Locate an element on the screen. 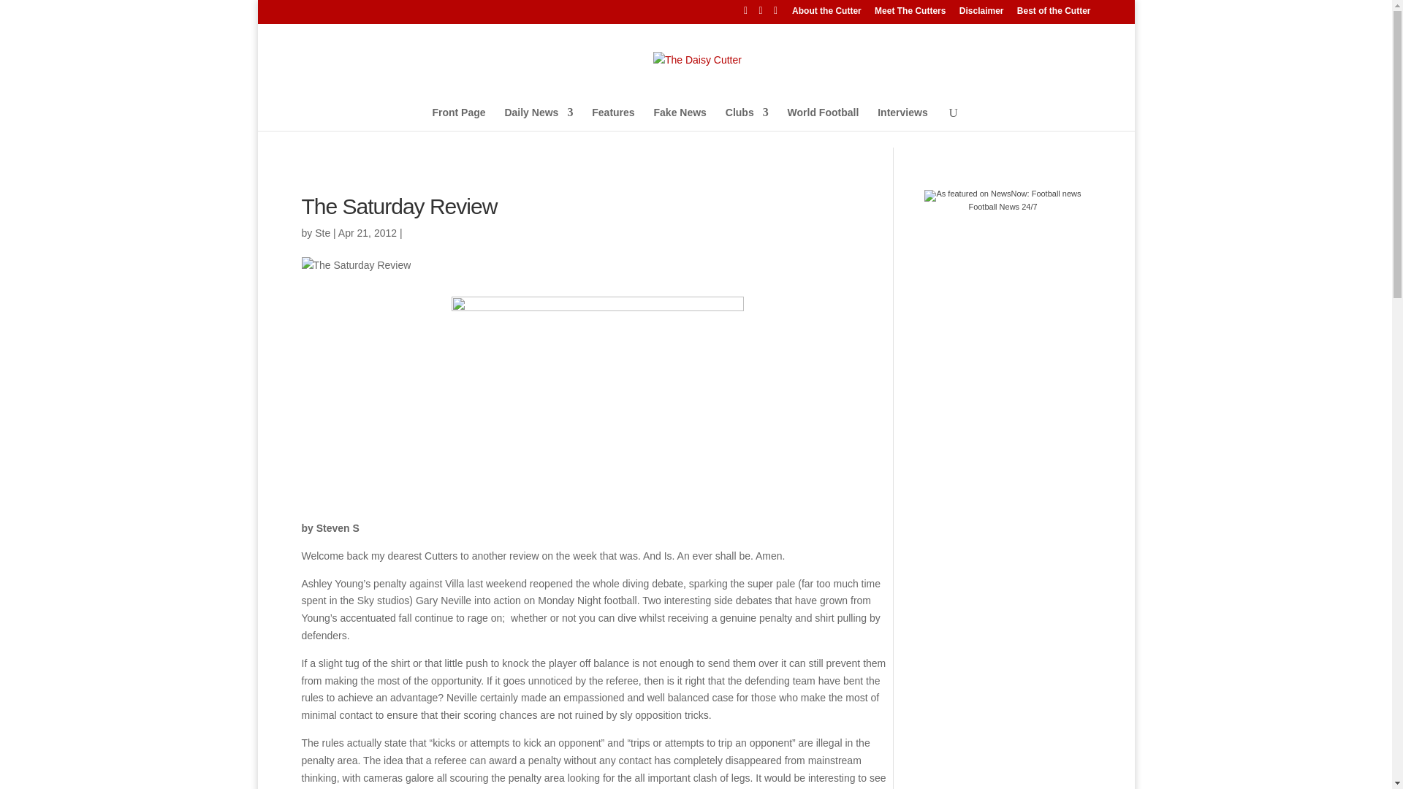 This screenshot has width=1403, height=789. s1.reutersmedia.net is located at coordinates (598, 394).